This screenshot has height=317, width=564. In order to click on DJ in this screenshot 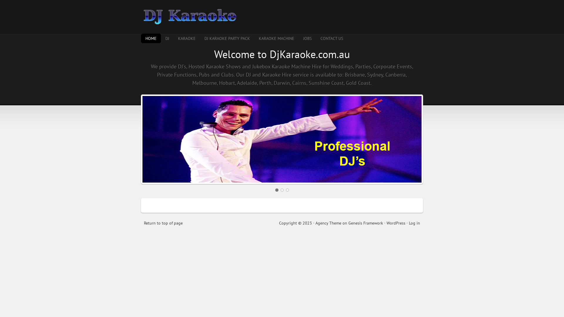, I will do `click(167, 38)`.